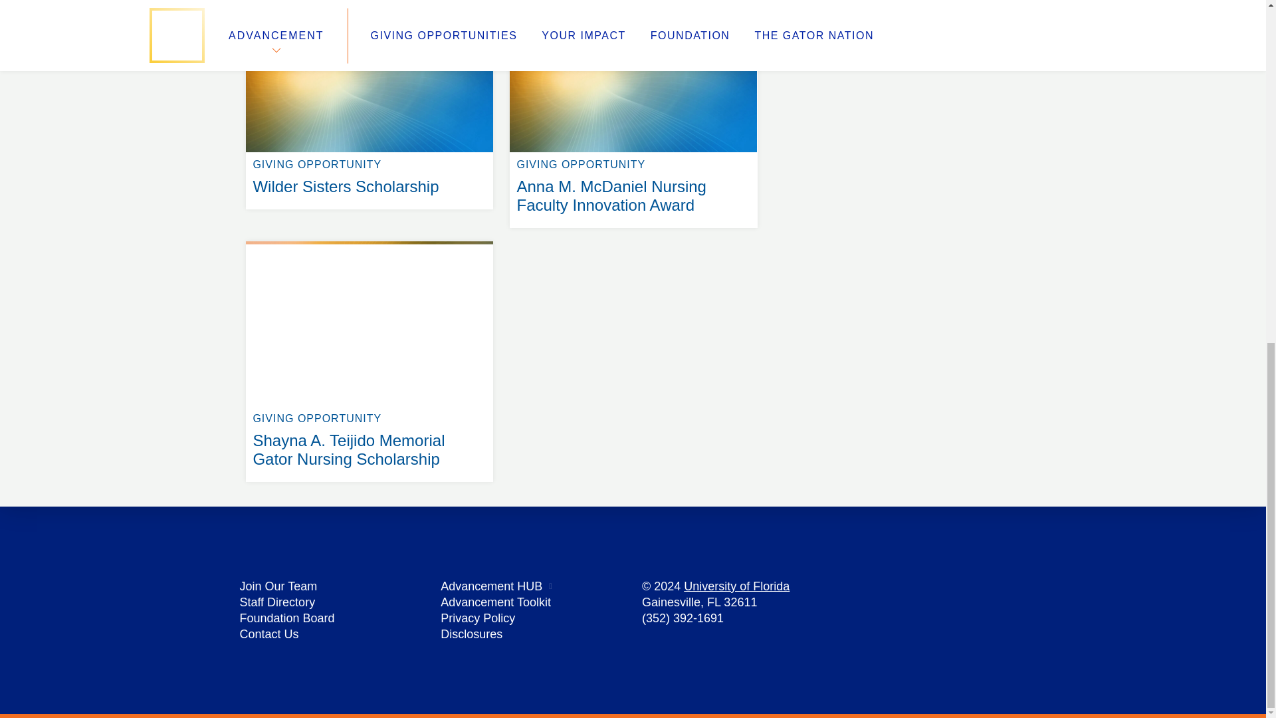 Image resolution: width=1276 pixels, height=718 pixels. What do you see at coordinates (471, 634) in the screenshot?
I see `Disclosures` at bounding box center [471, 634].